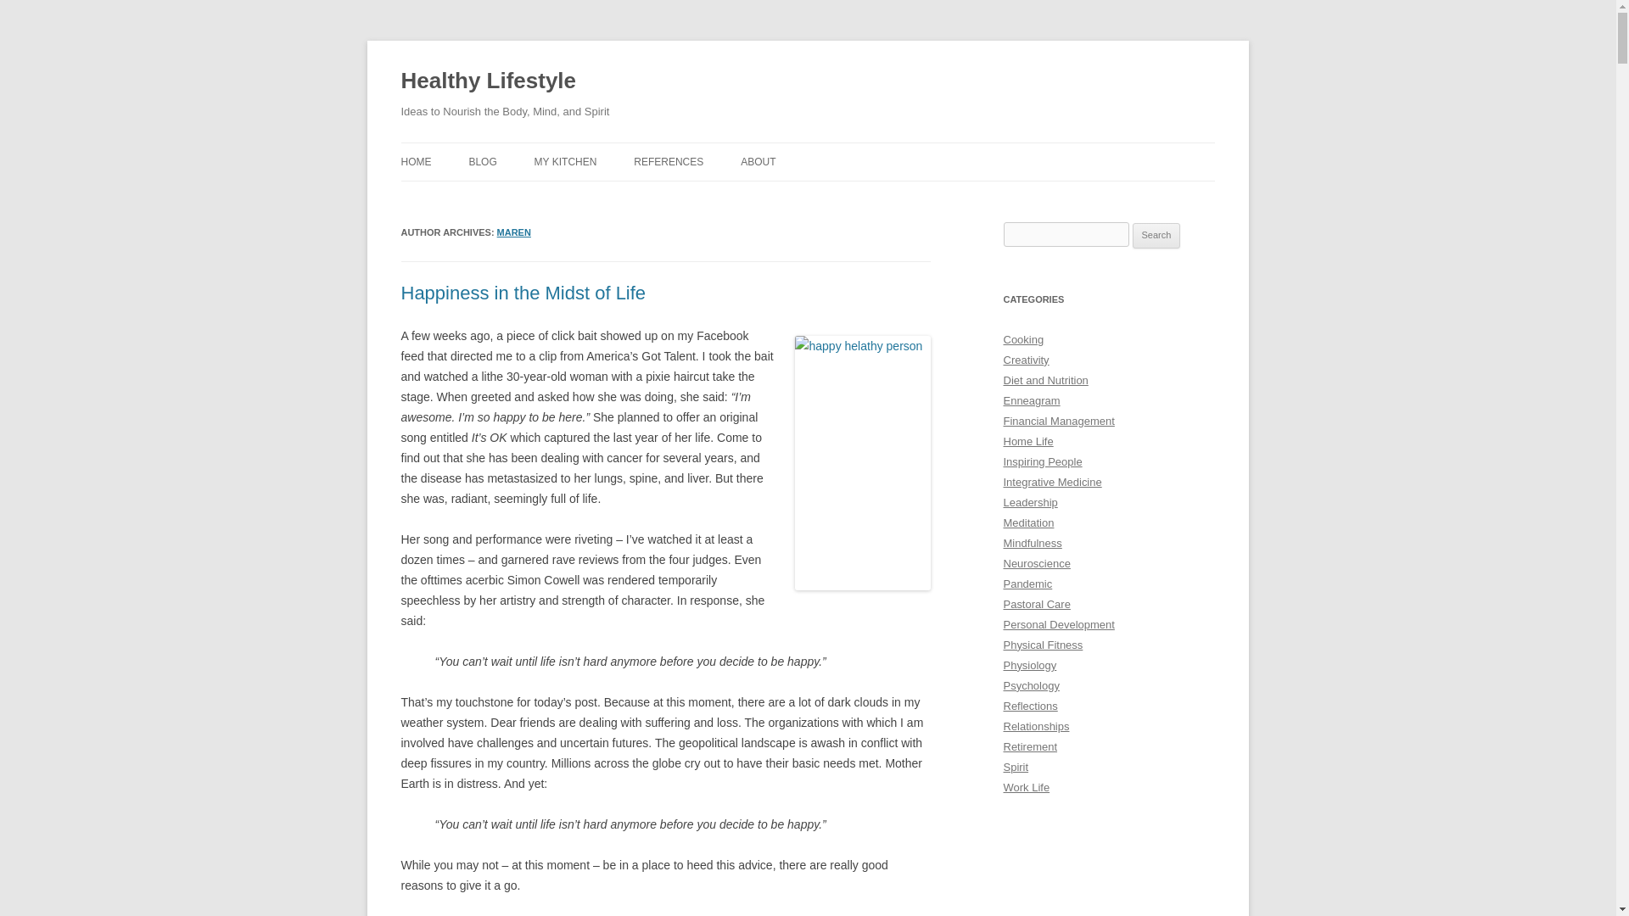  Describe the element at coordinates (513, 232) in the screenshot. I see `MAREN` at that location.